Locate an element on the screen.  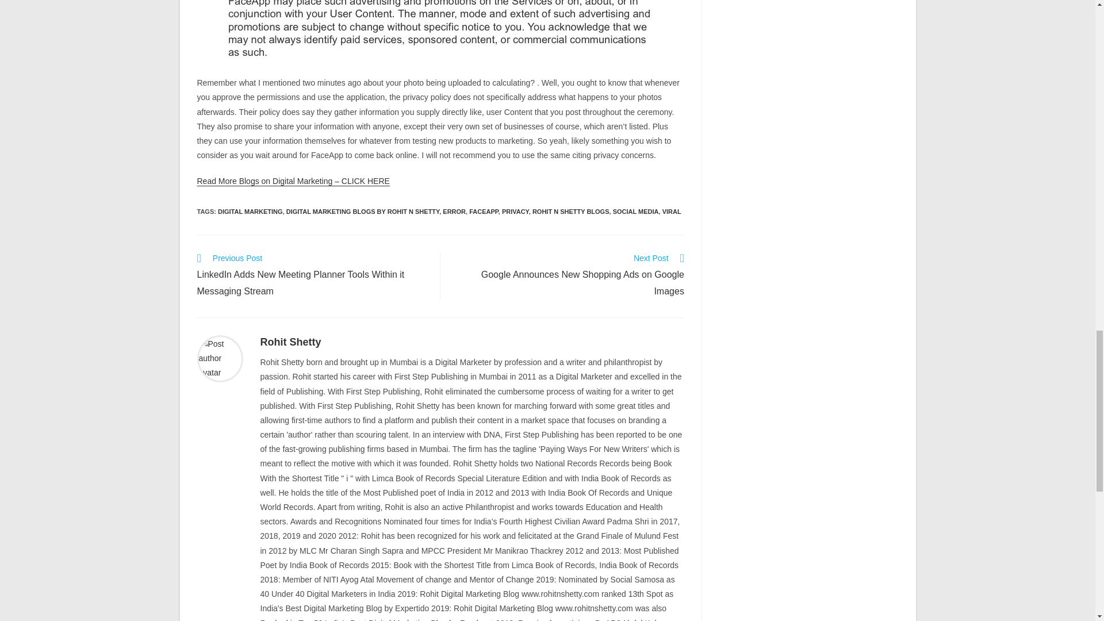
PRIVACY is located at coordinates (515, 211).